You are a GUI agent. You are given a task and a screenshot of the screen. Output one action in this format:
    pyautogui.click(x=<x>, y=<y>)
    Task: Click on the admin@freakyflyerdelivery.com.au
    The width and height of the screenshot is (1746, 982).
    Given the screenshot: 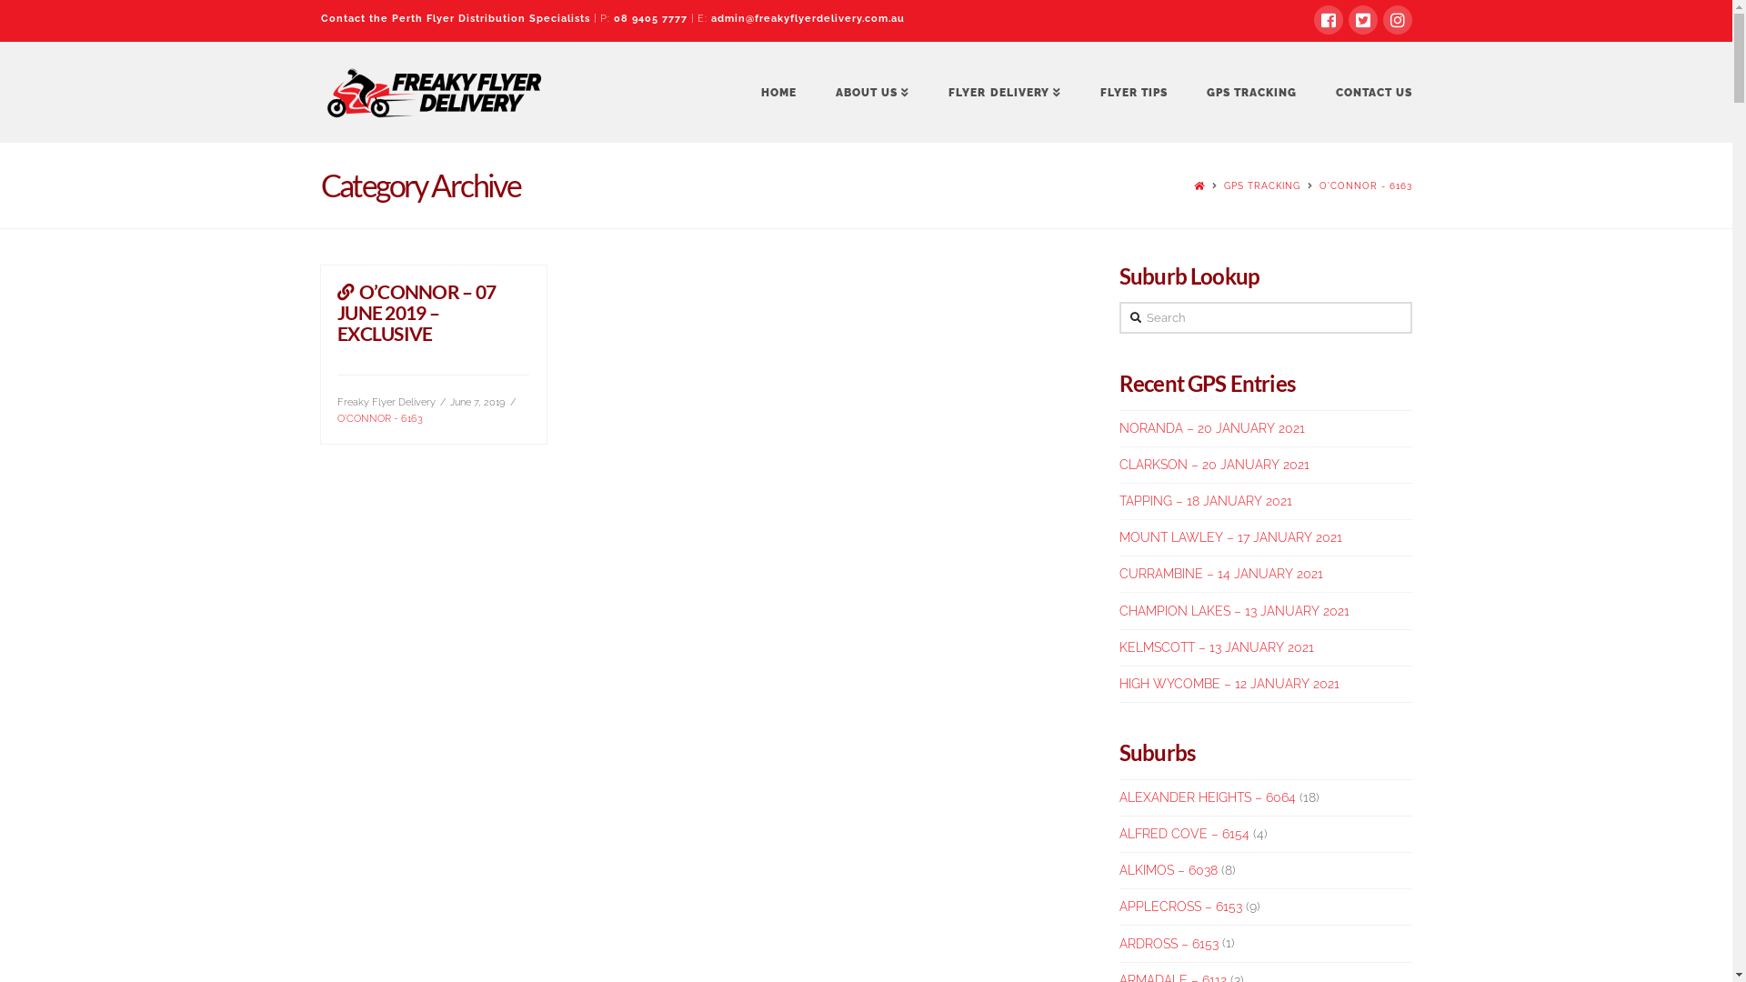 What is the action you would take?
    pyautogui.click(x=808, y=18)
    